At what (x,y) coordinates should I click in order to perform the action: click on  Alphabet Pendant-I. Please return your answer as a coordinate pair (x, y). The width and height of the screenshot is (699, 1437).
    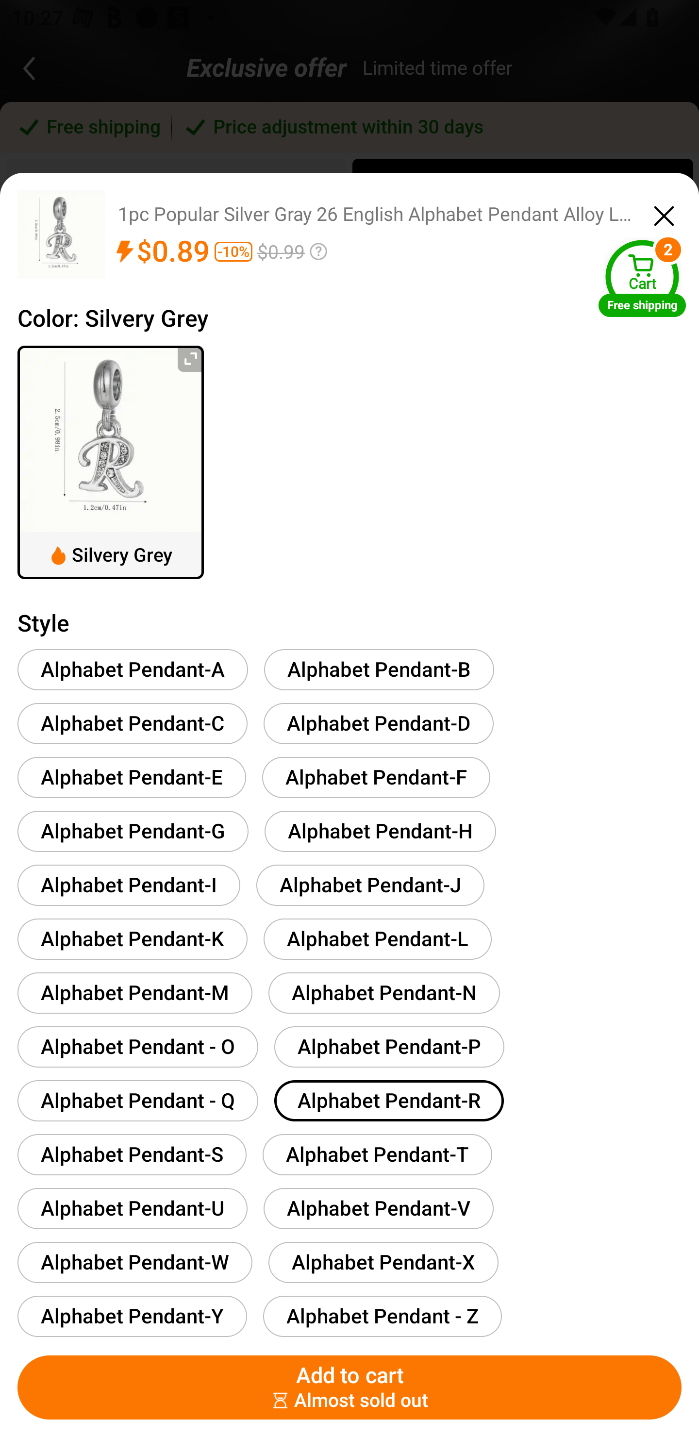
    Looking at the image, I should click on (129, 885).